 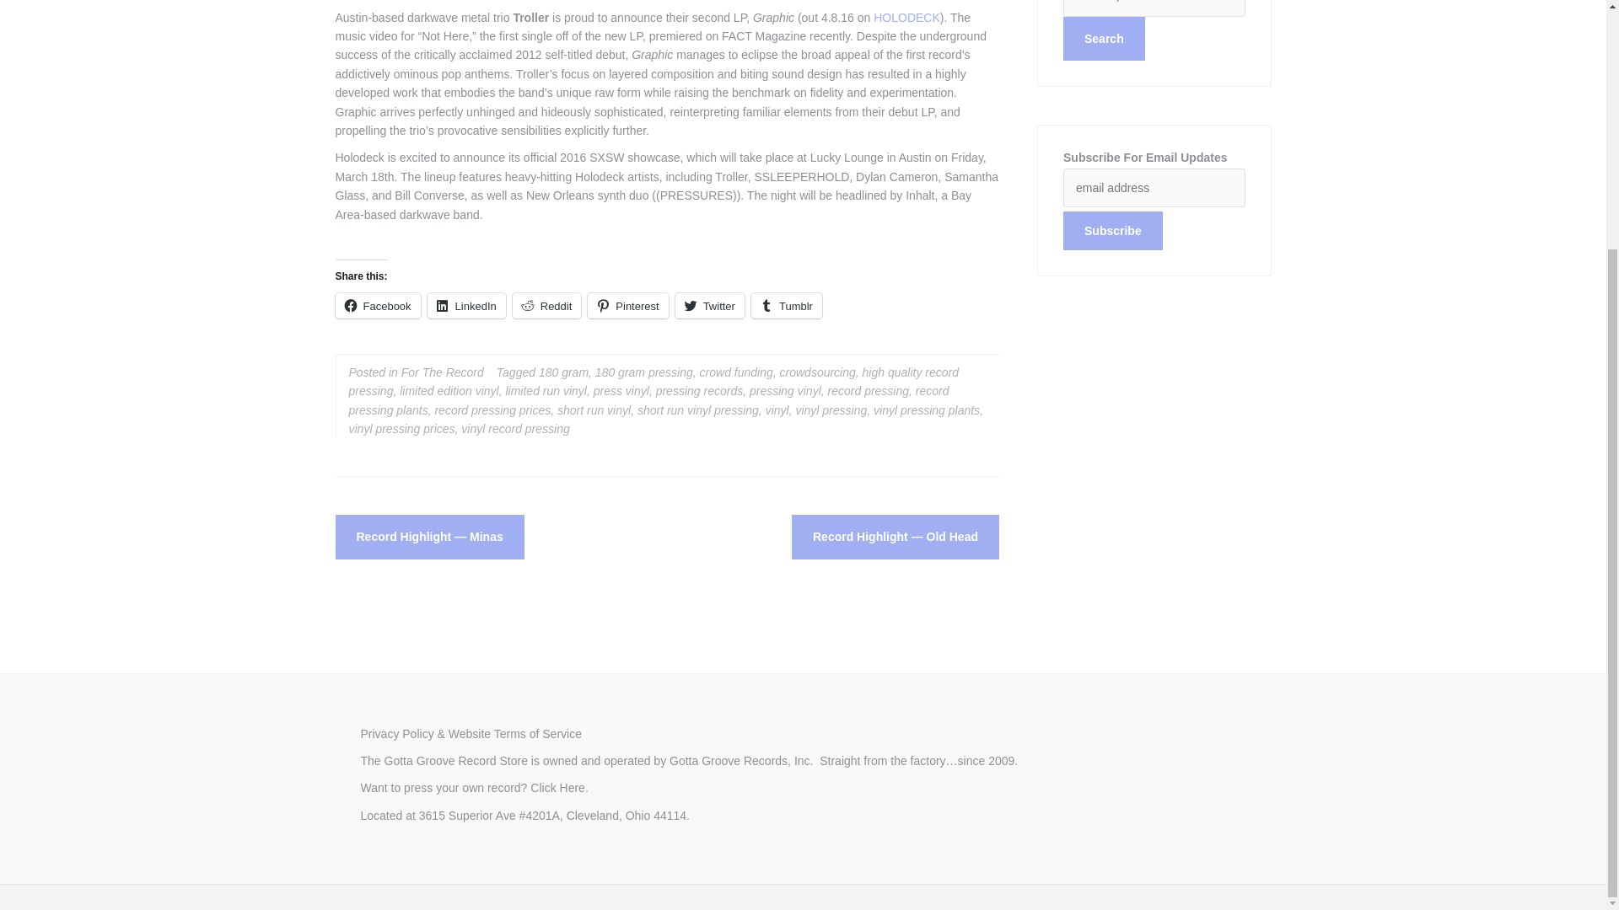 What do you see at coordinates (644, 372) in the screenshot?
I see `180 gram pressing` at bounding box center [644, 372].